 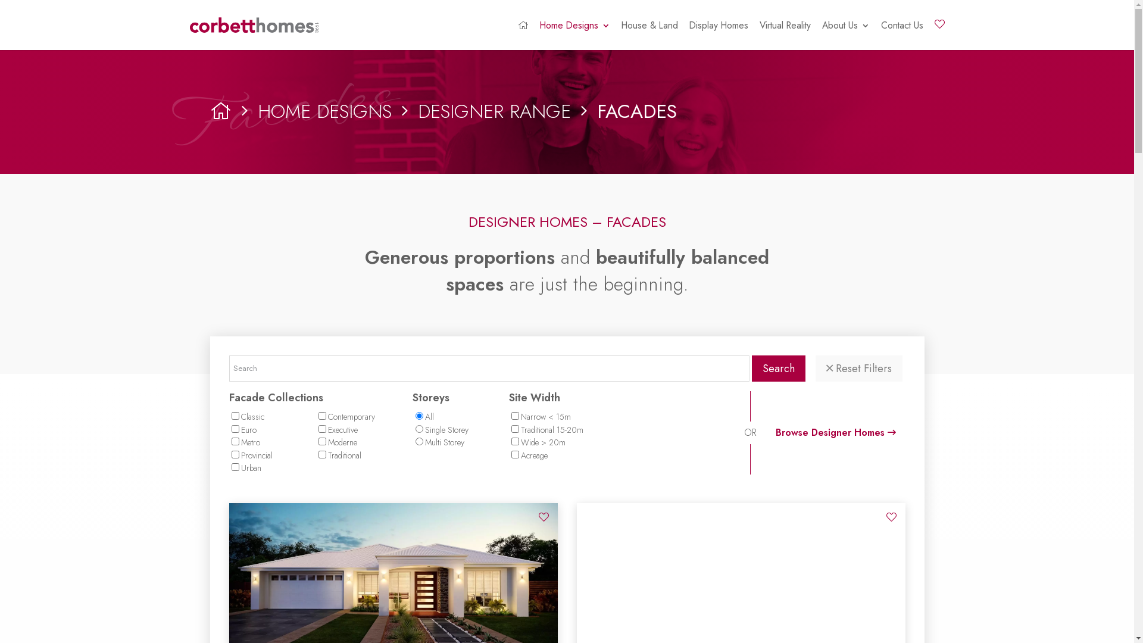 I want to click on About Us, so click(x=845, y=36).